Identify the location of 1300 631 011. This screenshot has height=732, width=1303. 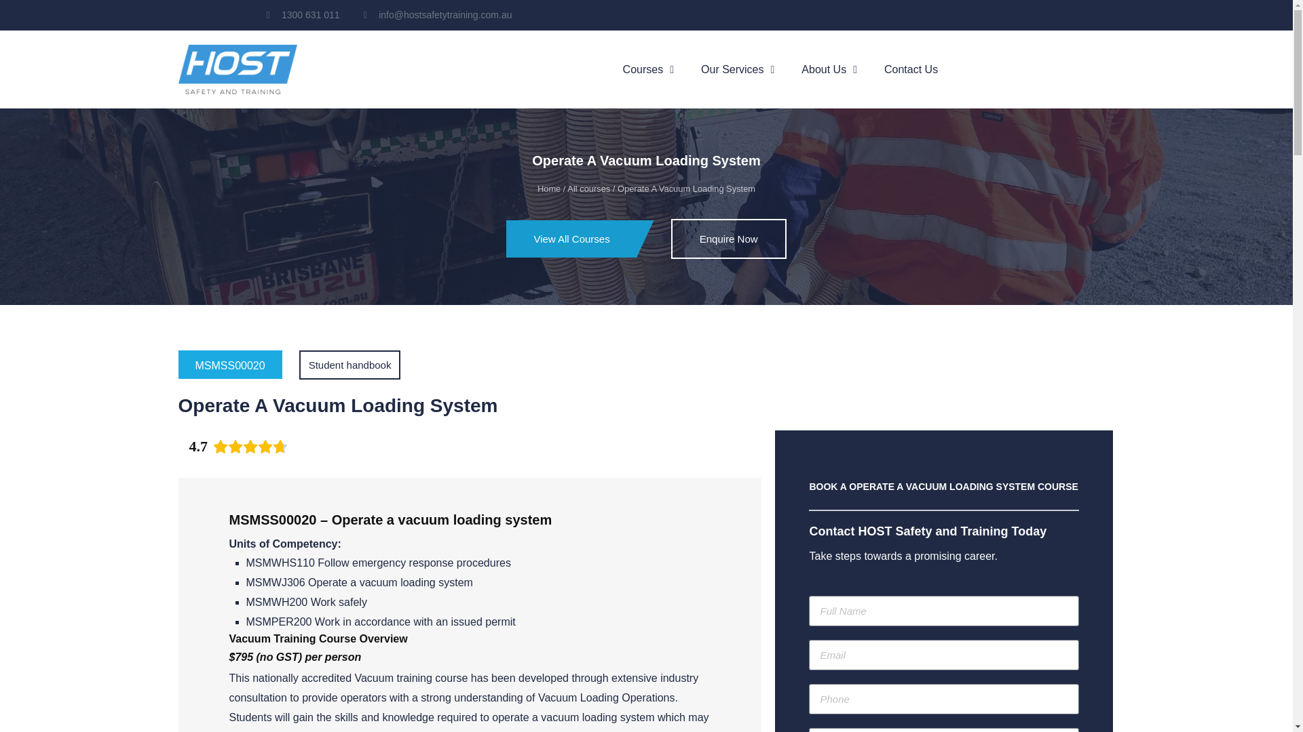
(302, 15).